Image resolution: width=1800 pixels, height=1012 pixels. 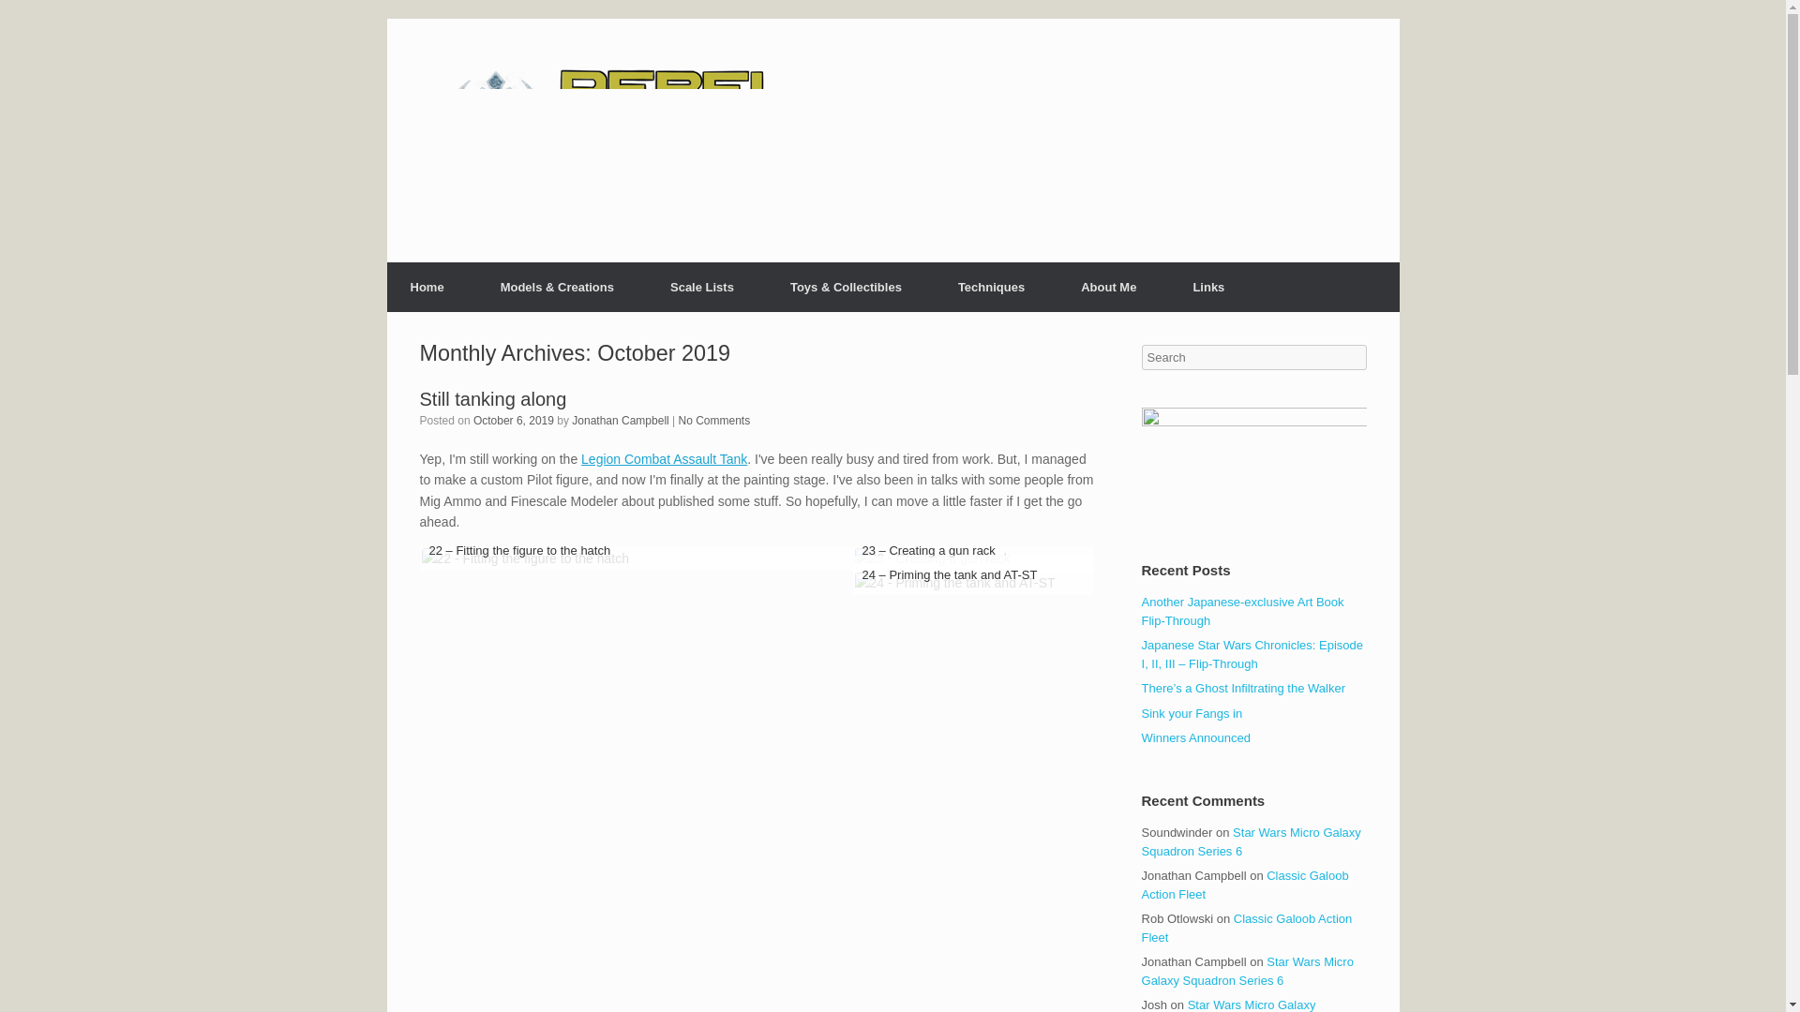 I want to click on View all posts by Jonathan Campbell, so click(x=620, y=420).